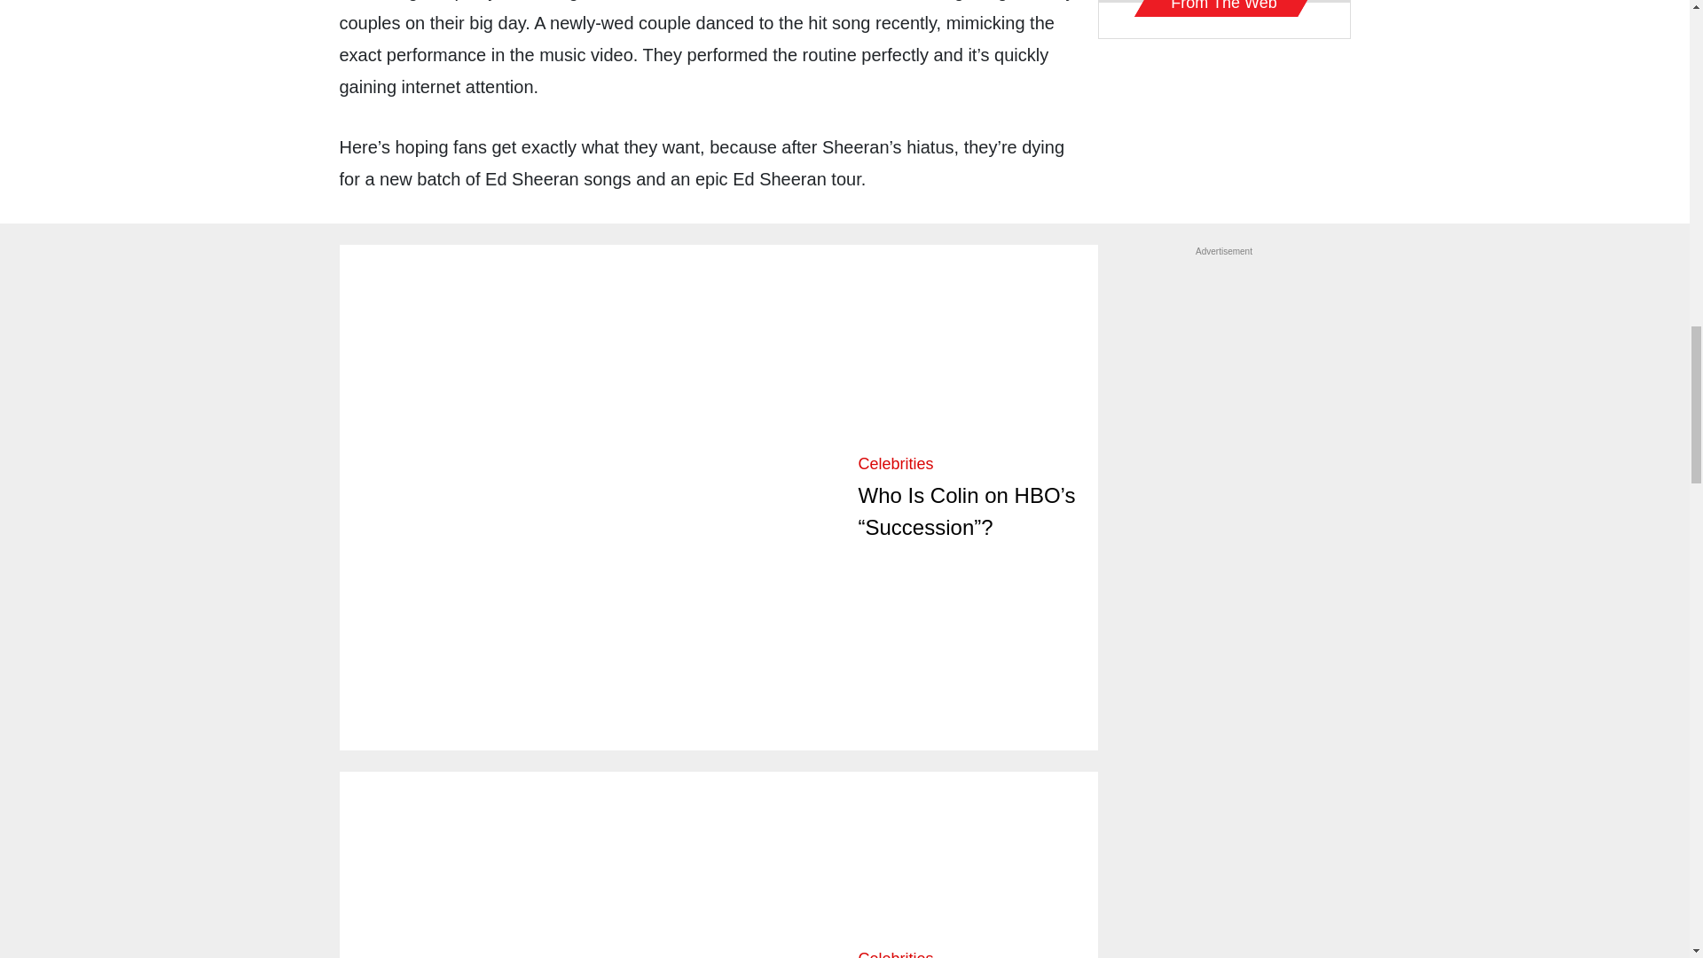 This screenshot has width=1703, height=958. I want to click on Category Name, so click(896, 954).